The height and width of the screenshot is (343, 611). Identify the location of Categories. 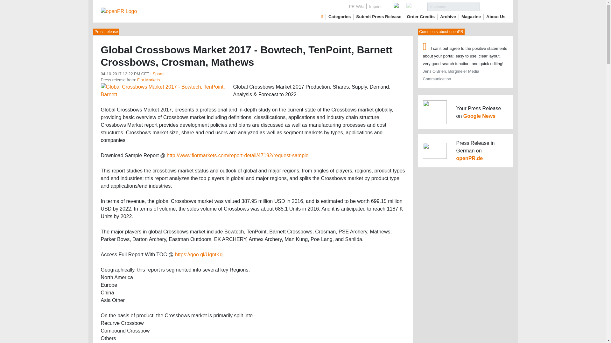
(340, 17).